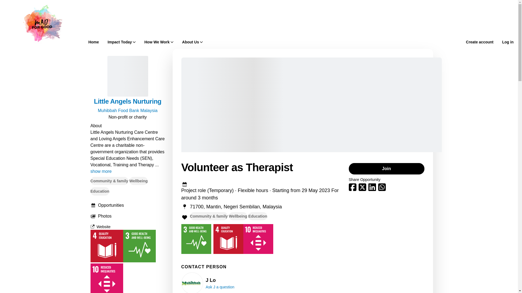 The width and height of the screenshot is (522, 293). Describe the element at coordinates (94, 42) in the screenshot. I see `Home` at that location.